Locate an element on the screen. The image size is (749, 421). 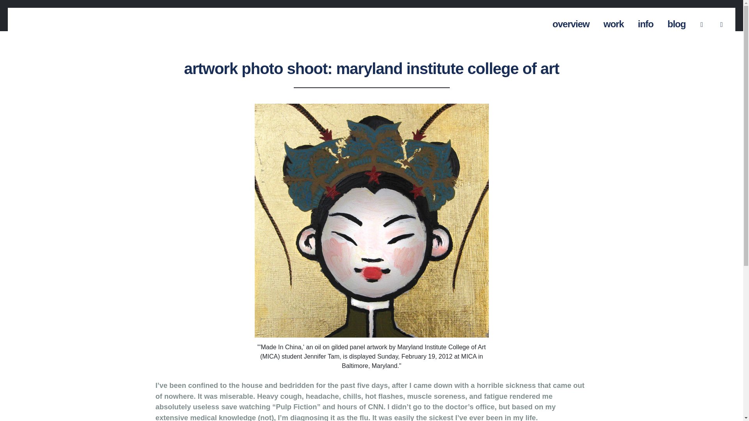
blog is located at coordinates (676, 22).